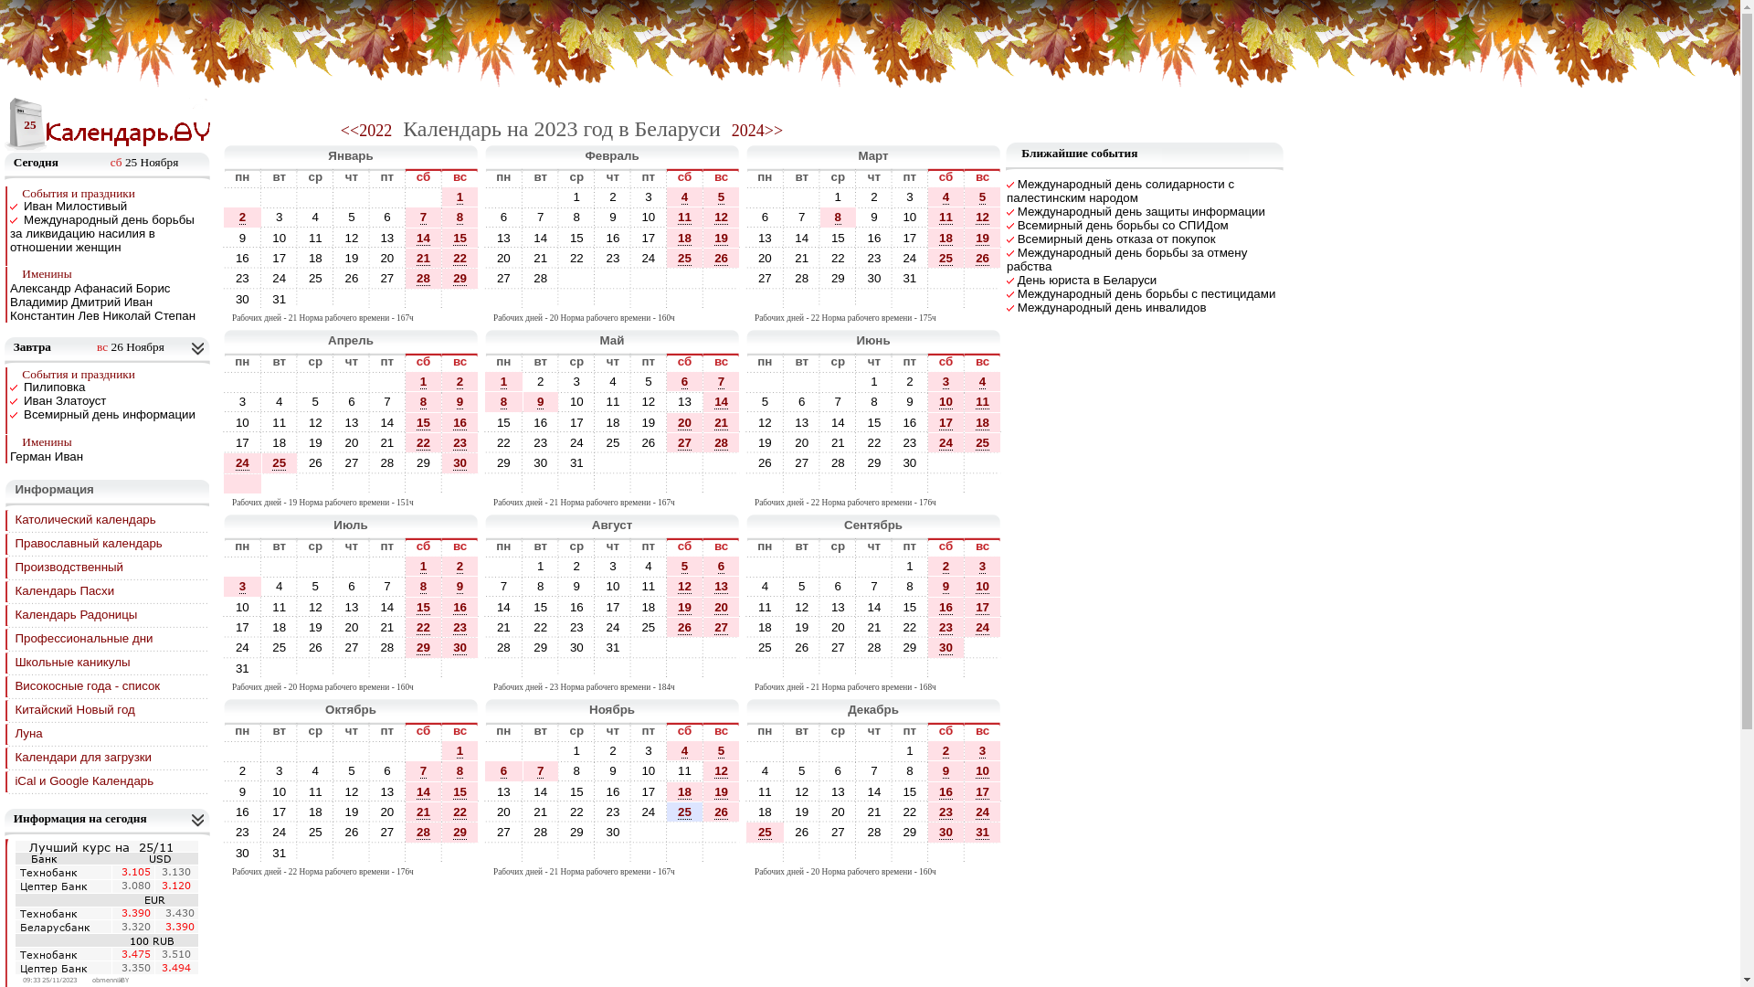  Describe the element at coordinates (983, 567) in the screenshot. I see `3` at that location.